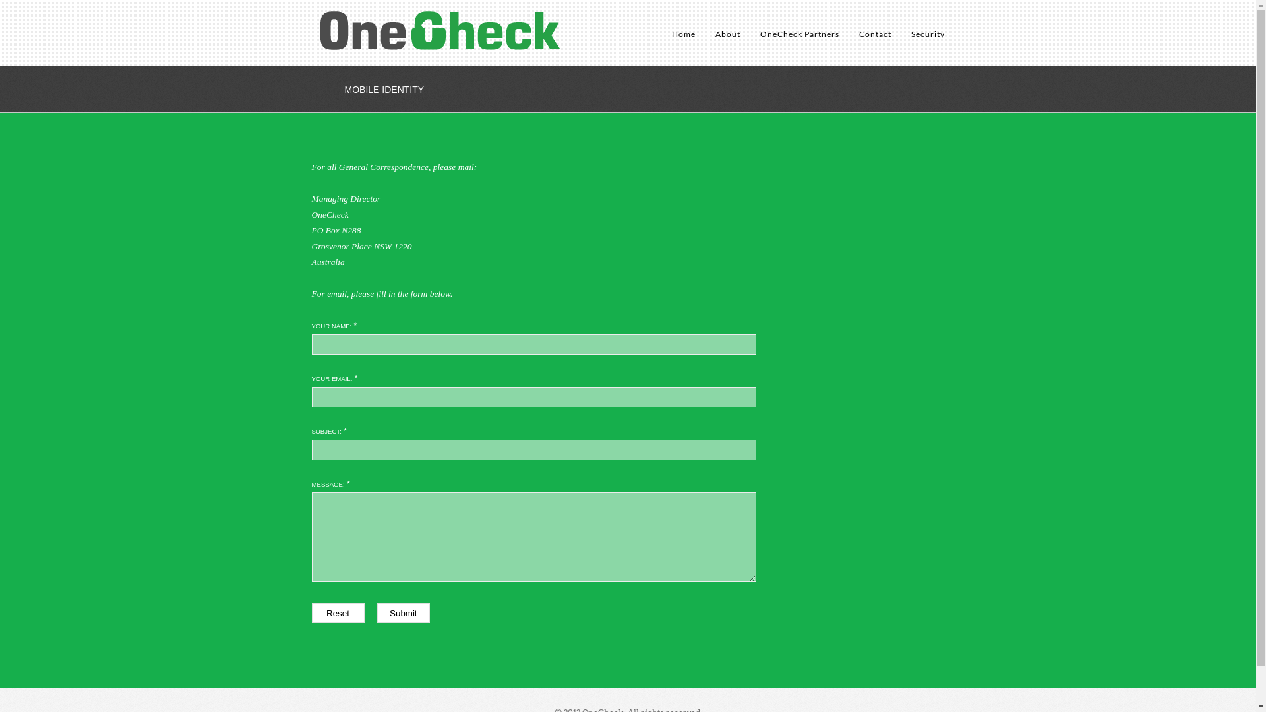 Image resolution: width=1266 pixels, height=712 pixels. What do you see at coordinates (874, 44) in the screenshot?
I see `Contact` at bounding box center [874, 44].